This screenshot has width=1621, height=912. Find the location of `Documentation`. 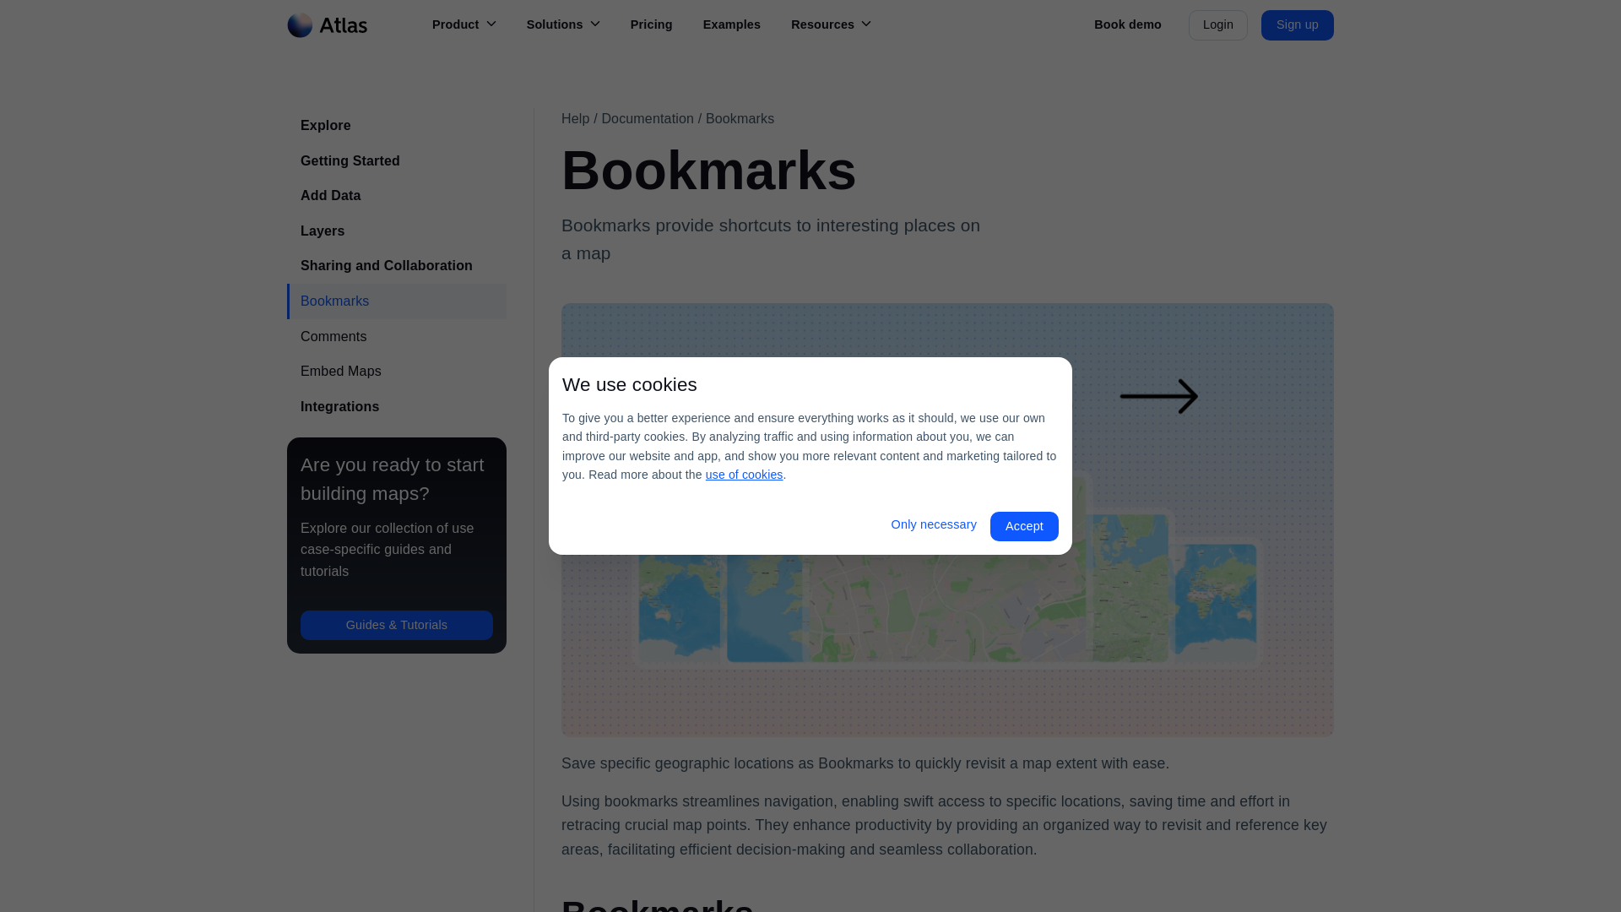

Documentation is located at coordinates (647, 118).